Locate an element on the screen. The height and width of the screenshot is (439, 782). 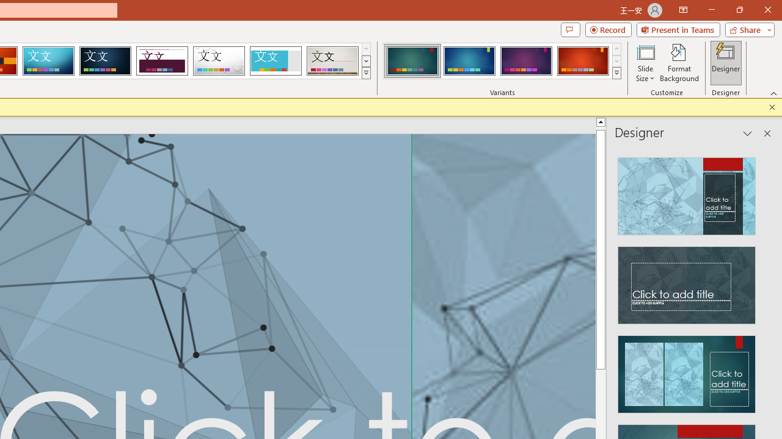
Variants is located at coordinates (617, 73).